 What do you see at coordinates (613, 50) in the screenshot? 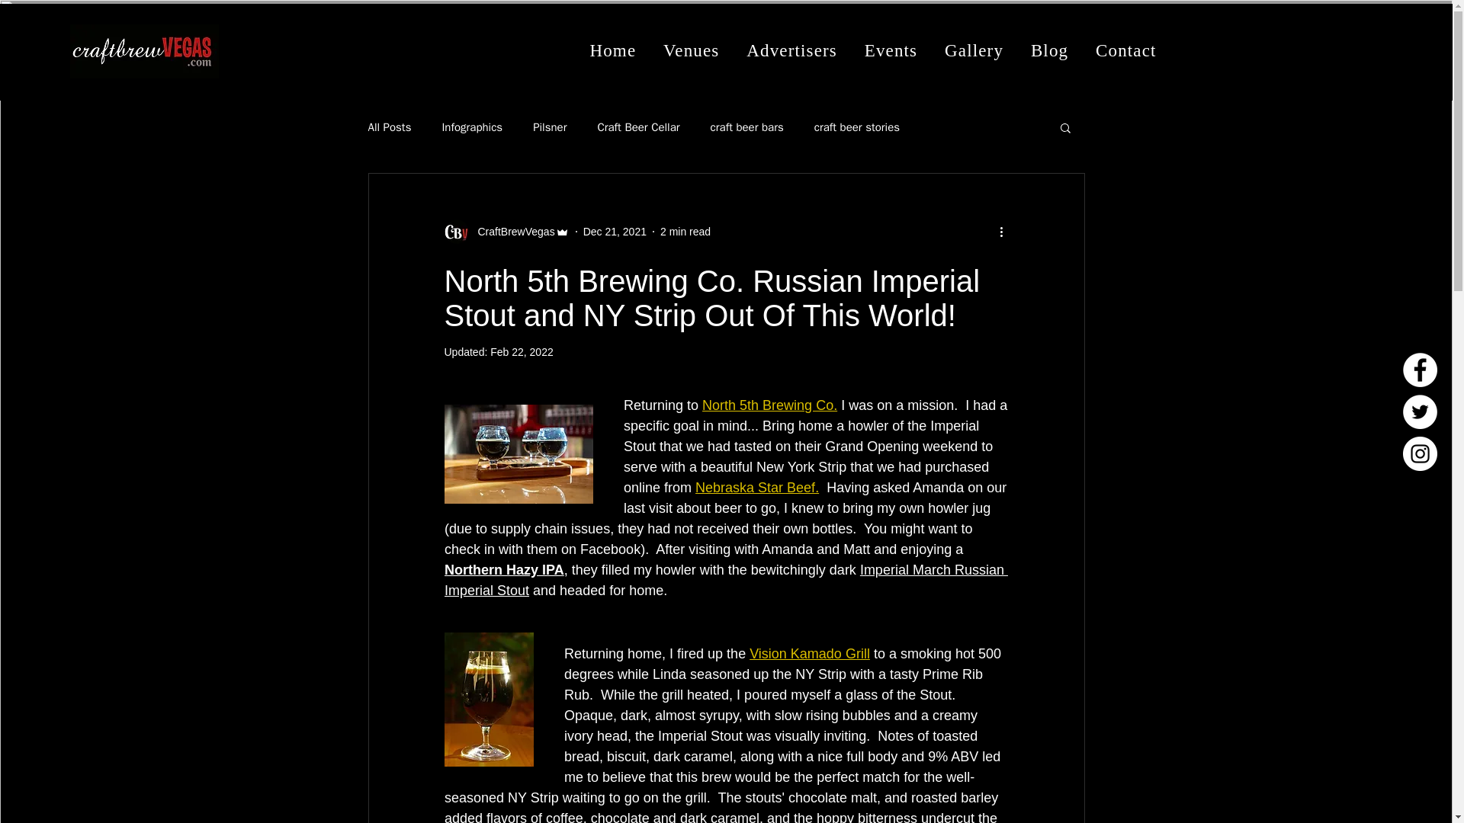
I see `Home` at bounding box center [613, 50].